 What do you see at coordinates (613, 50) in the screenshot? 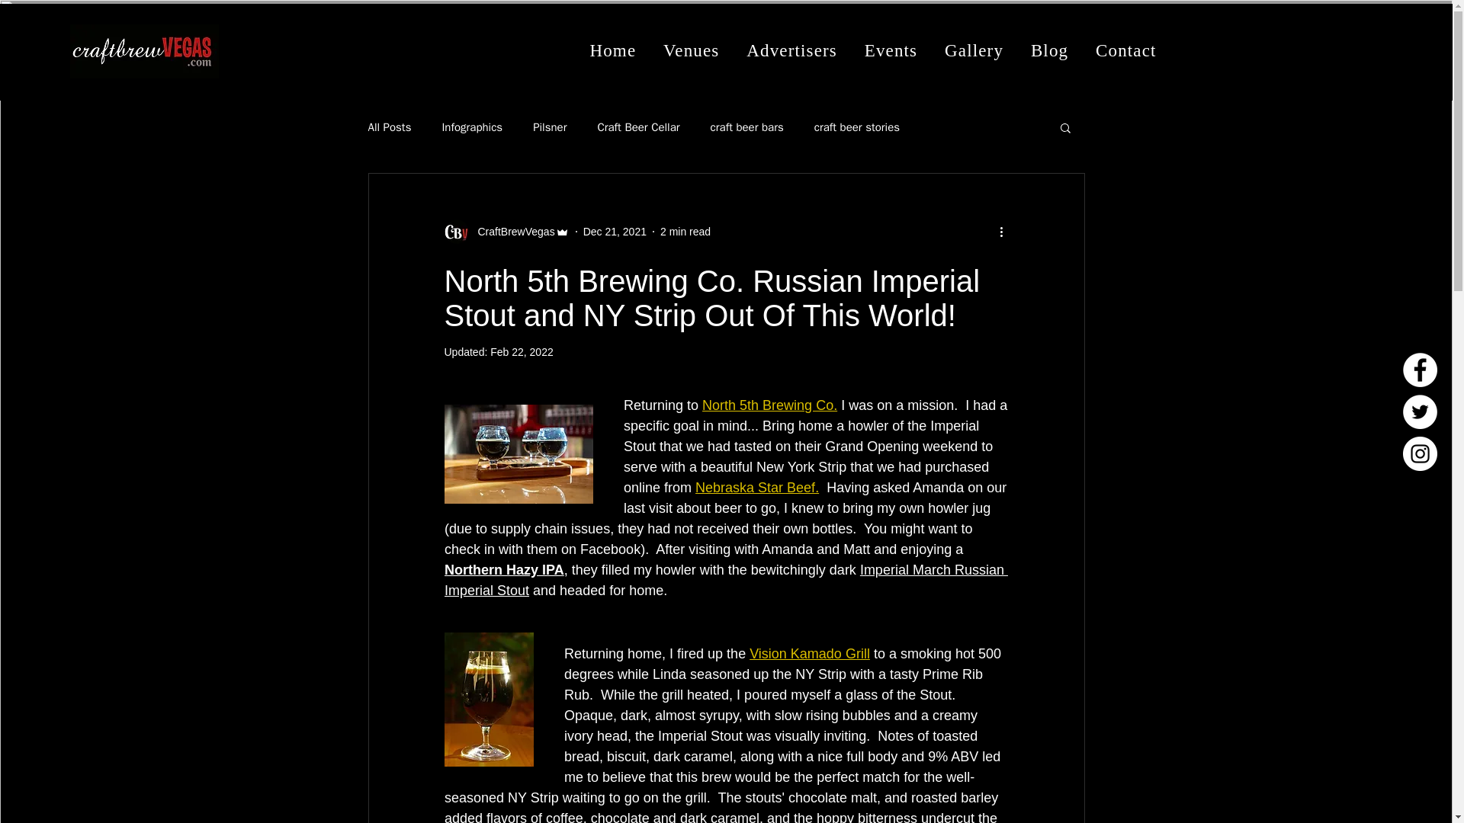
I see `Home` at bounding box center [613, 50].